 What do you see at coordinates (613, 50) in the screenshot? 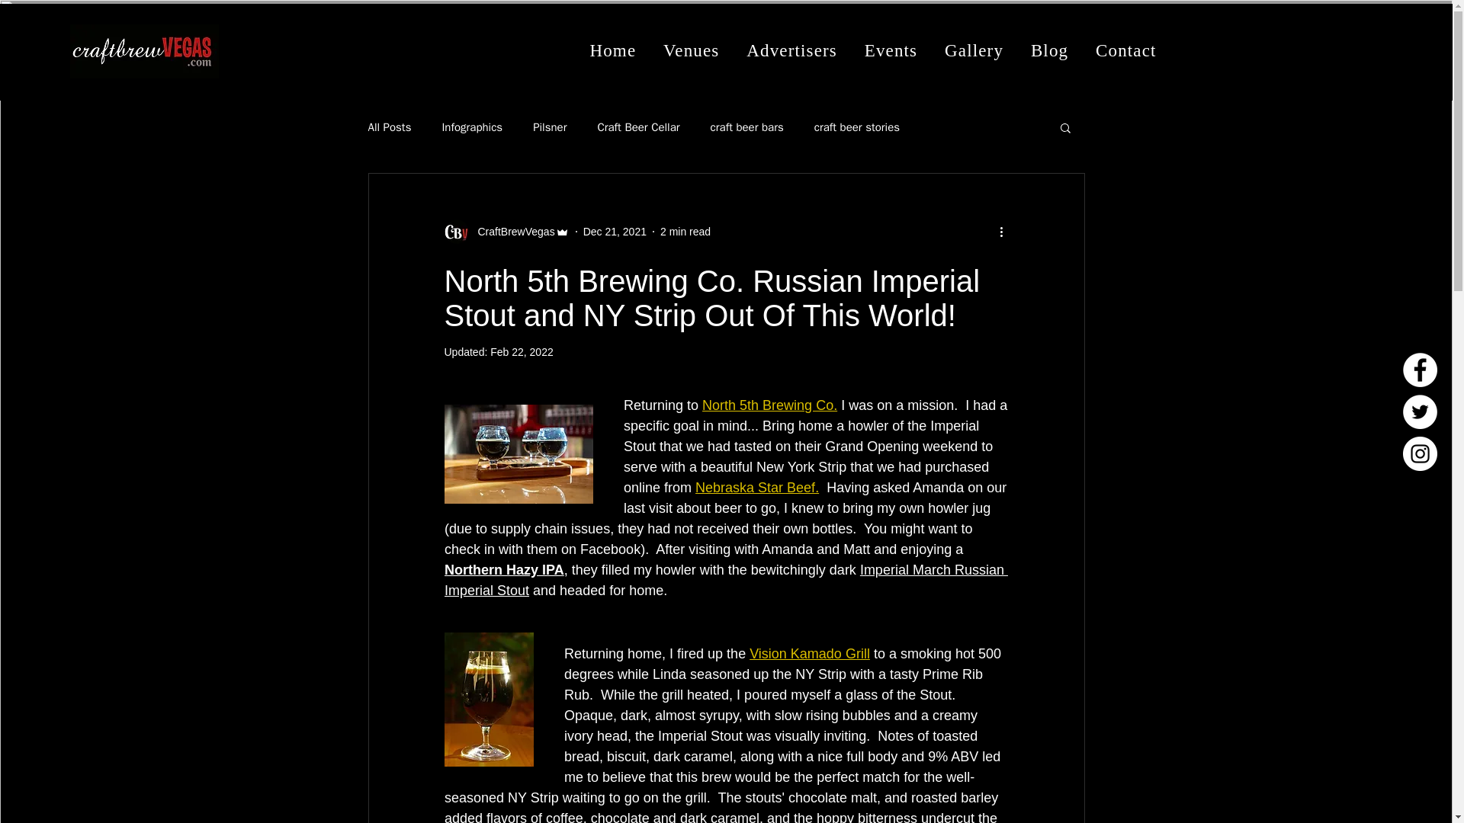
I see `Home` at bounding box center [613, 50].